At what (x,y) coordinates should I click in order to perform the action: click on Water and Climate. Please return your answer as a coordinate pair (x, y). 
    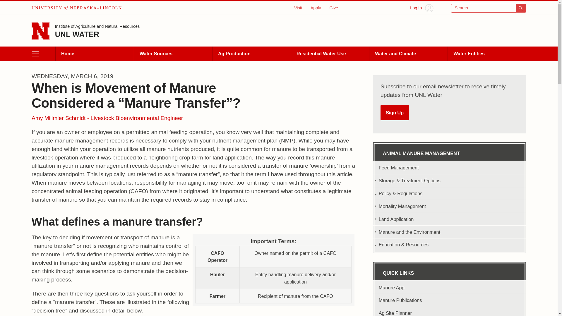
    Looking at the image, I should click on (408, 54).